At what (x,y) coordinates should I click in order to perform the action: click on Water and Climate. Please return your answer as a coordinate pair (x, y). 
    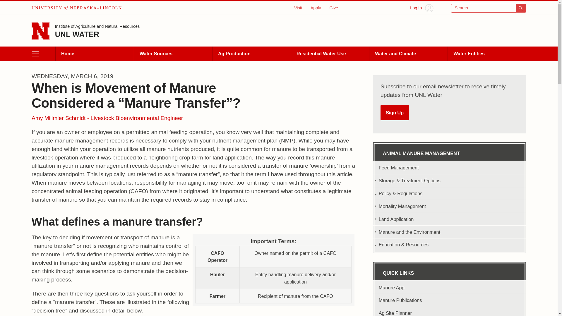
    Looking at the image, I should click on (408, 54).